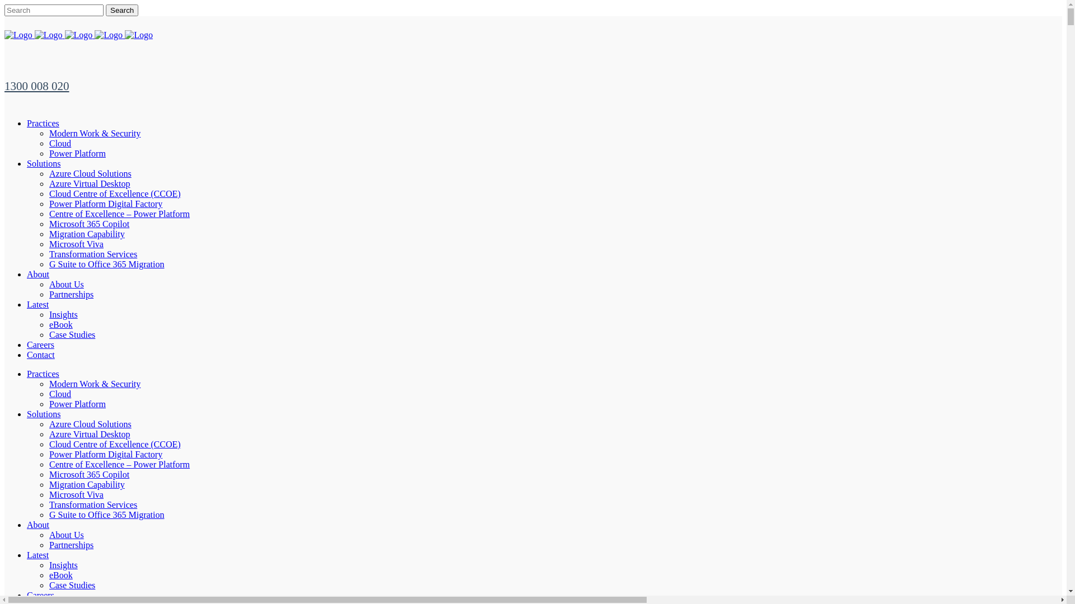  I want to click on Cloud, so click(60, 143).